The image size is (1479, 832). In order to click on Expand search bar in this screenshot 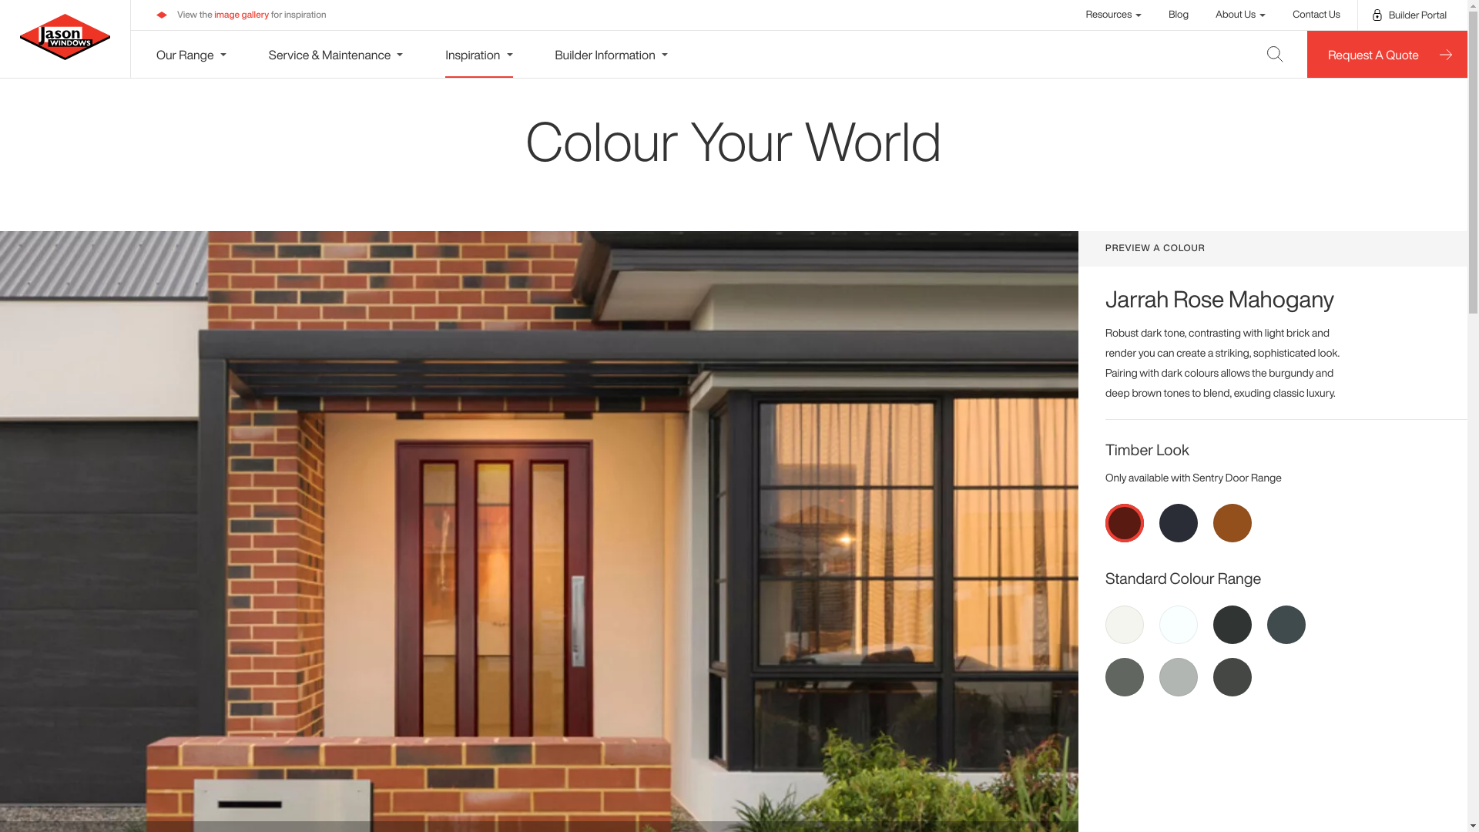, I will do `click(1276, 54)`.